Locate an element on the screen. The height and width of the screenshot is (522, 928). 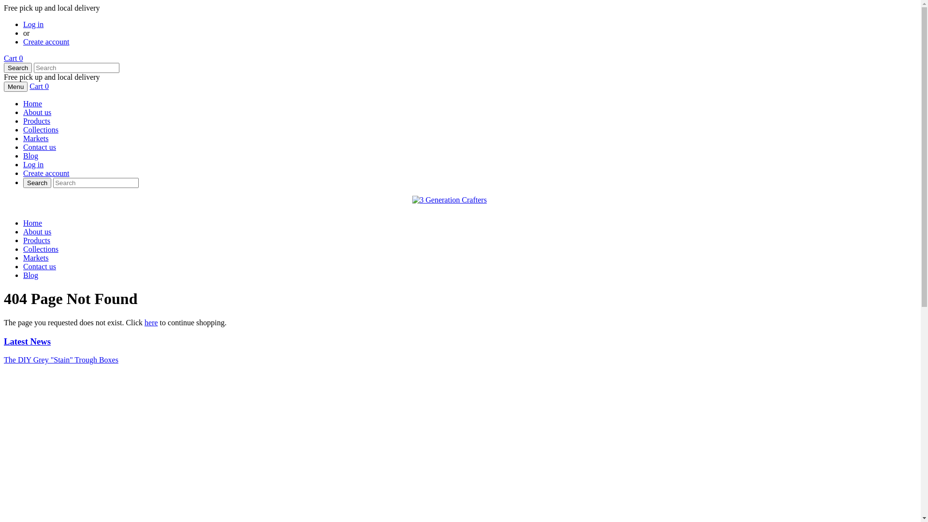
About us is located at coordinates (37, 112).